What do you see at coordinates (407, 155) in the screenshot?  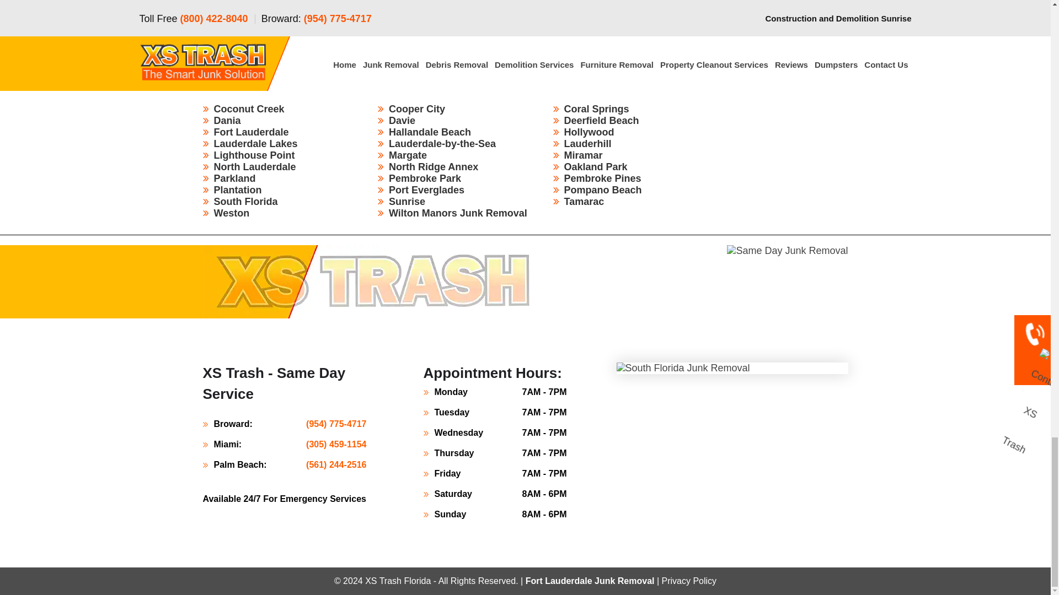 I see `Margate` at bounding box center [407, 155].